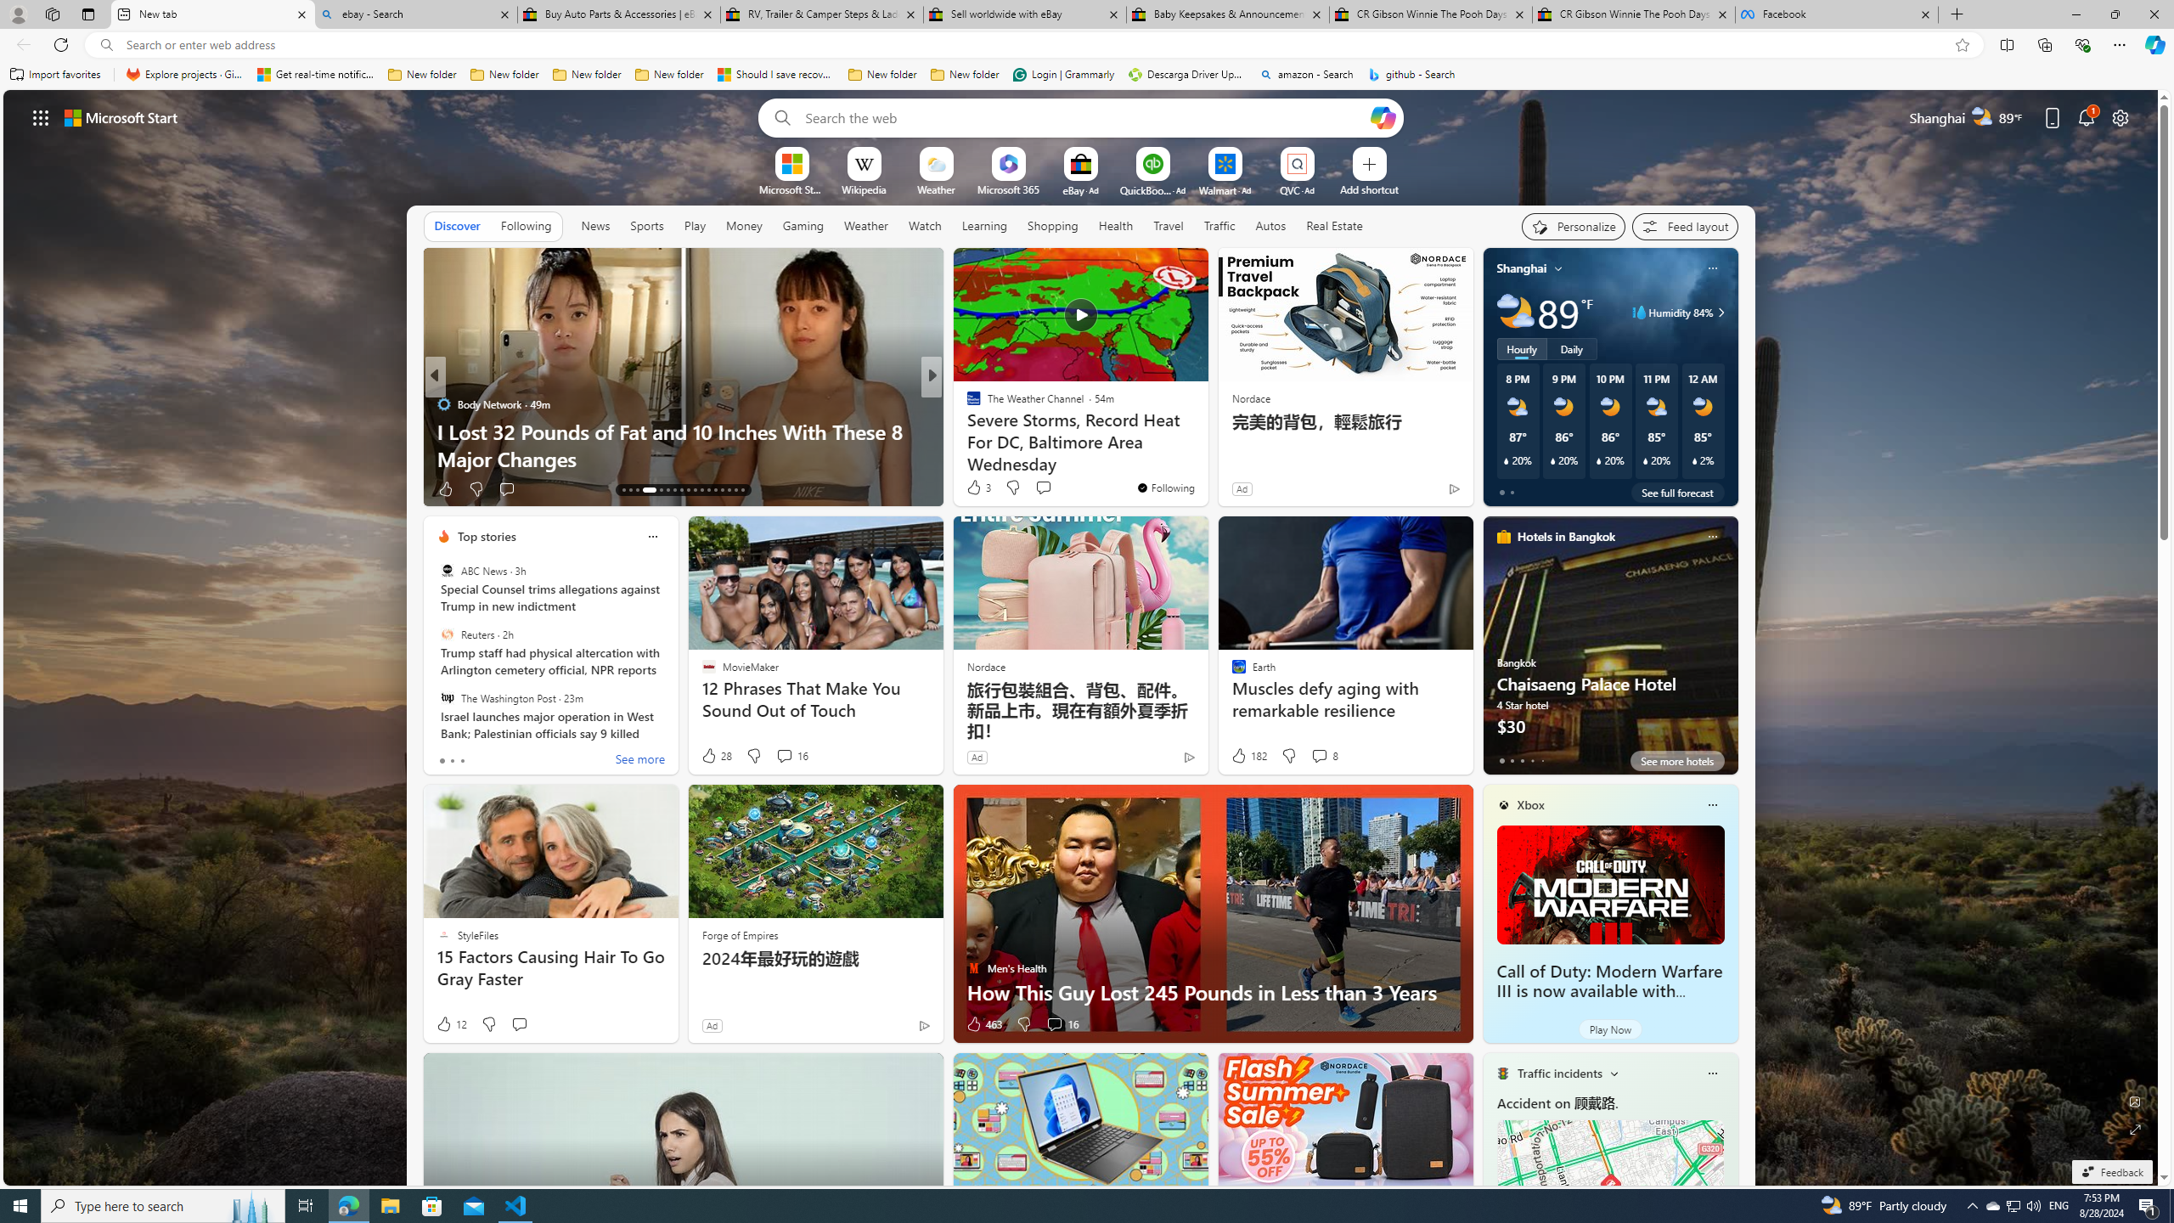 The image size is (2174, 1223). Describe the element at coordinates (1228, 14) in the screenshot. I see `Baby Keepsakes & Announcements for sale | eBay` at that location.